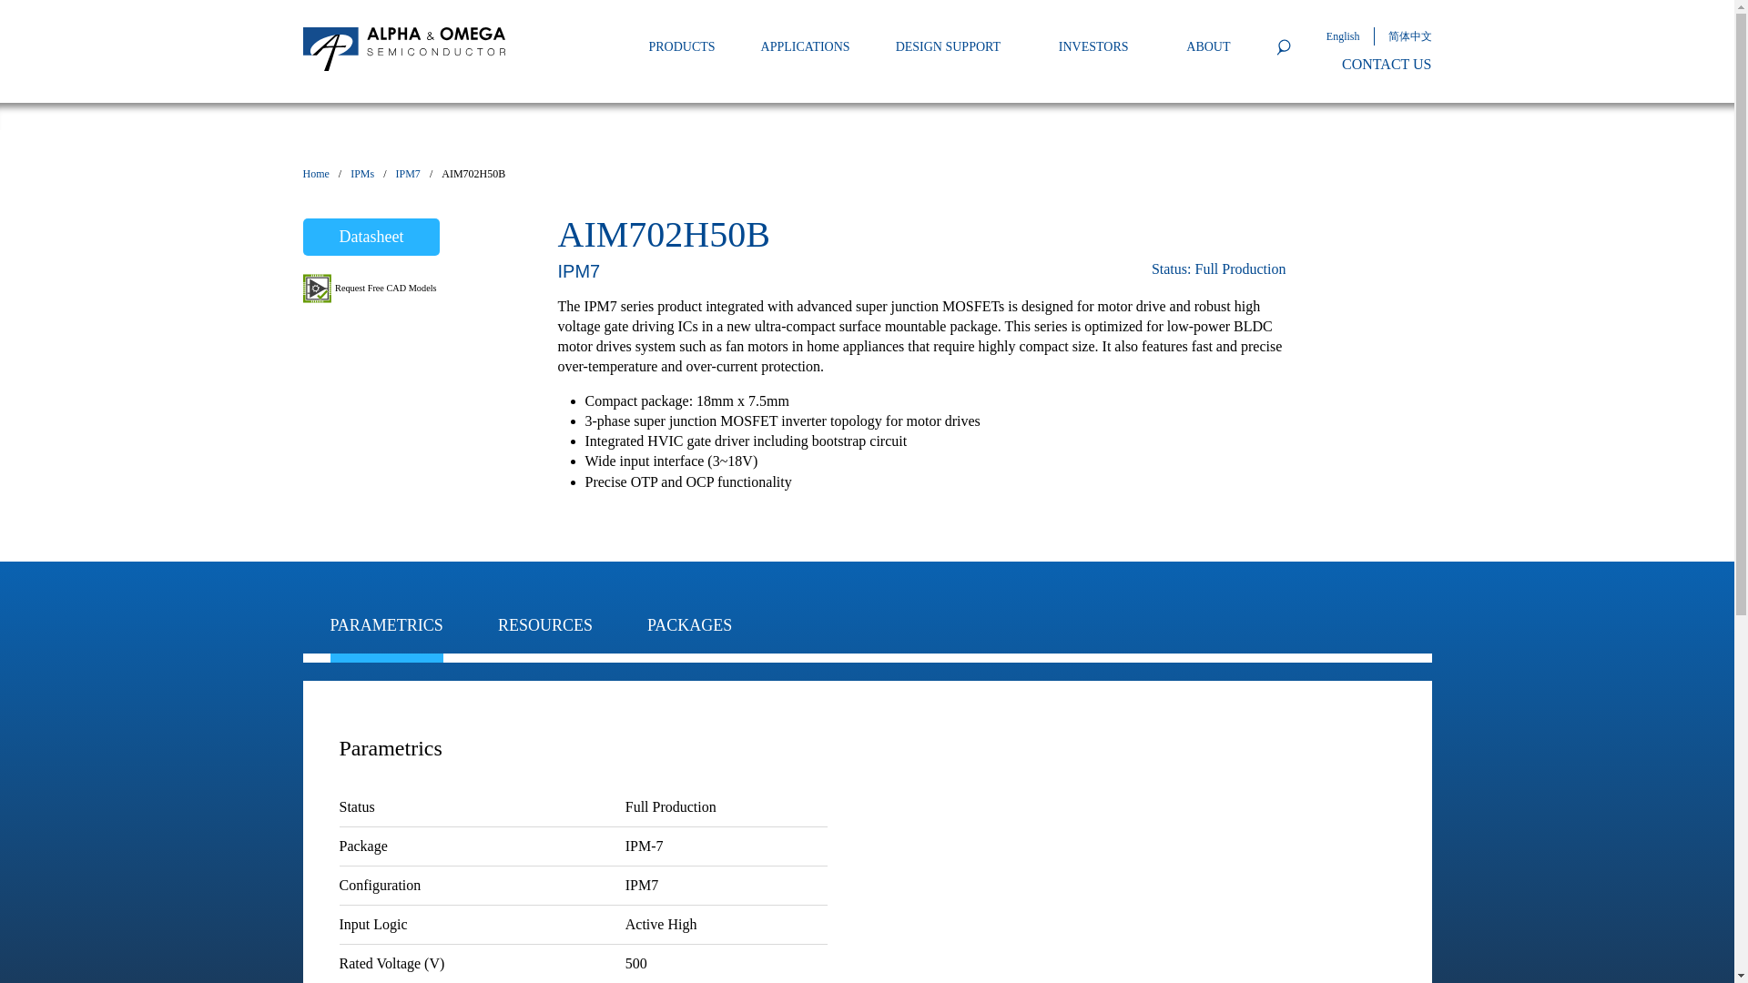  I want to click on IPMs, so click(362, 173).